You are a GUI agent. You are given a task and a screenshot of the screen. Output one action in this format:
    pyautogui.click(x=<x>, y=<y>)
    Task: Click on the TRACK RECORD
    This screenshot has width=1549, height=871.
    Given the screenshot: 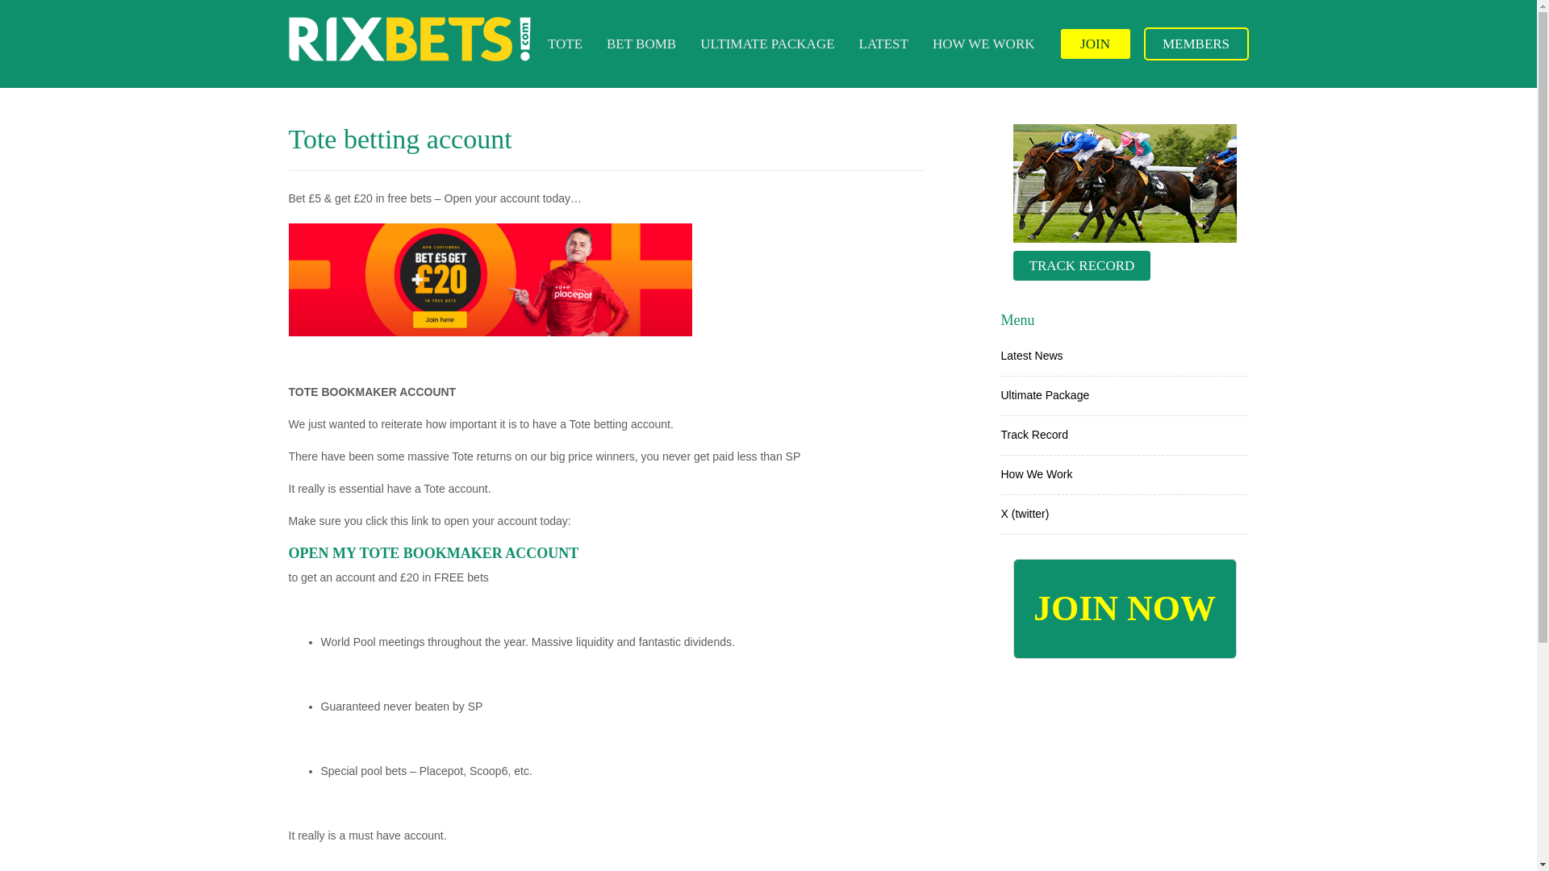 What is the action you would take?
    pyautogui.click(x=1081, y=265)
    